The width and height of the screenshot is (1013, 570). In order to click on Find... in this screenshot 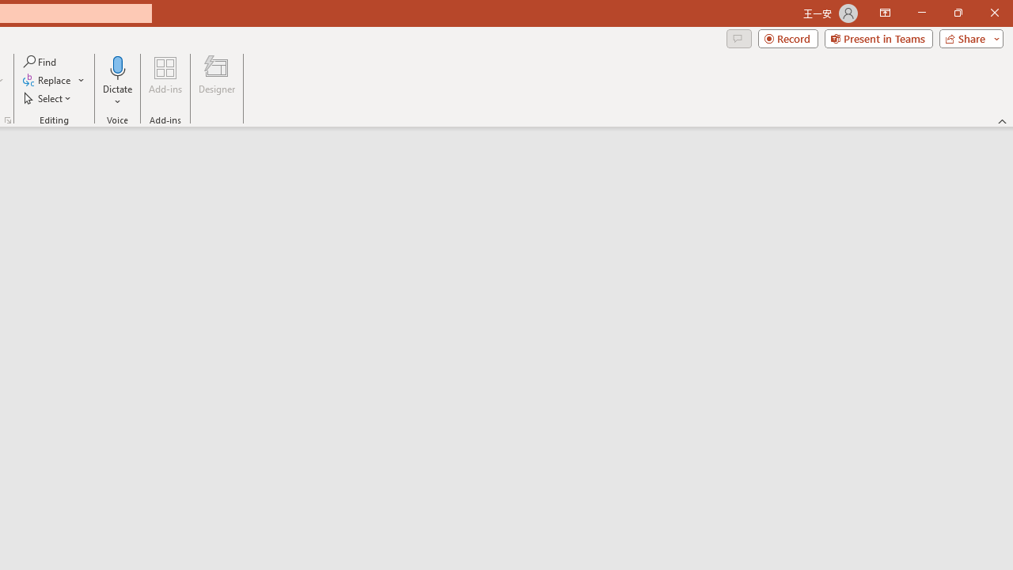, I will do `click(41, 62)`.